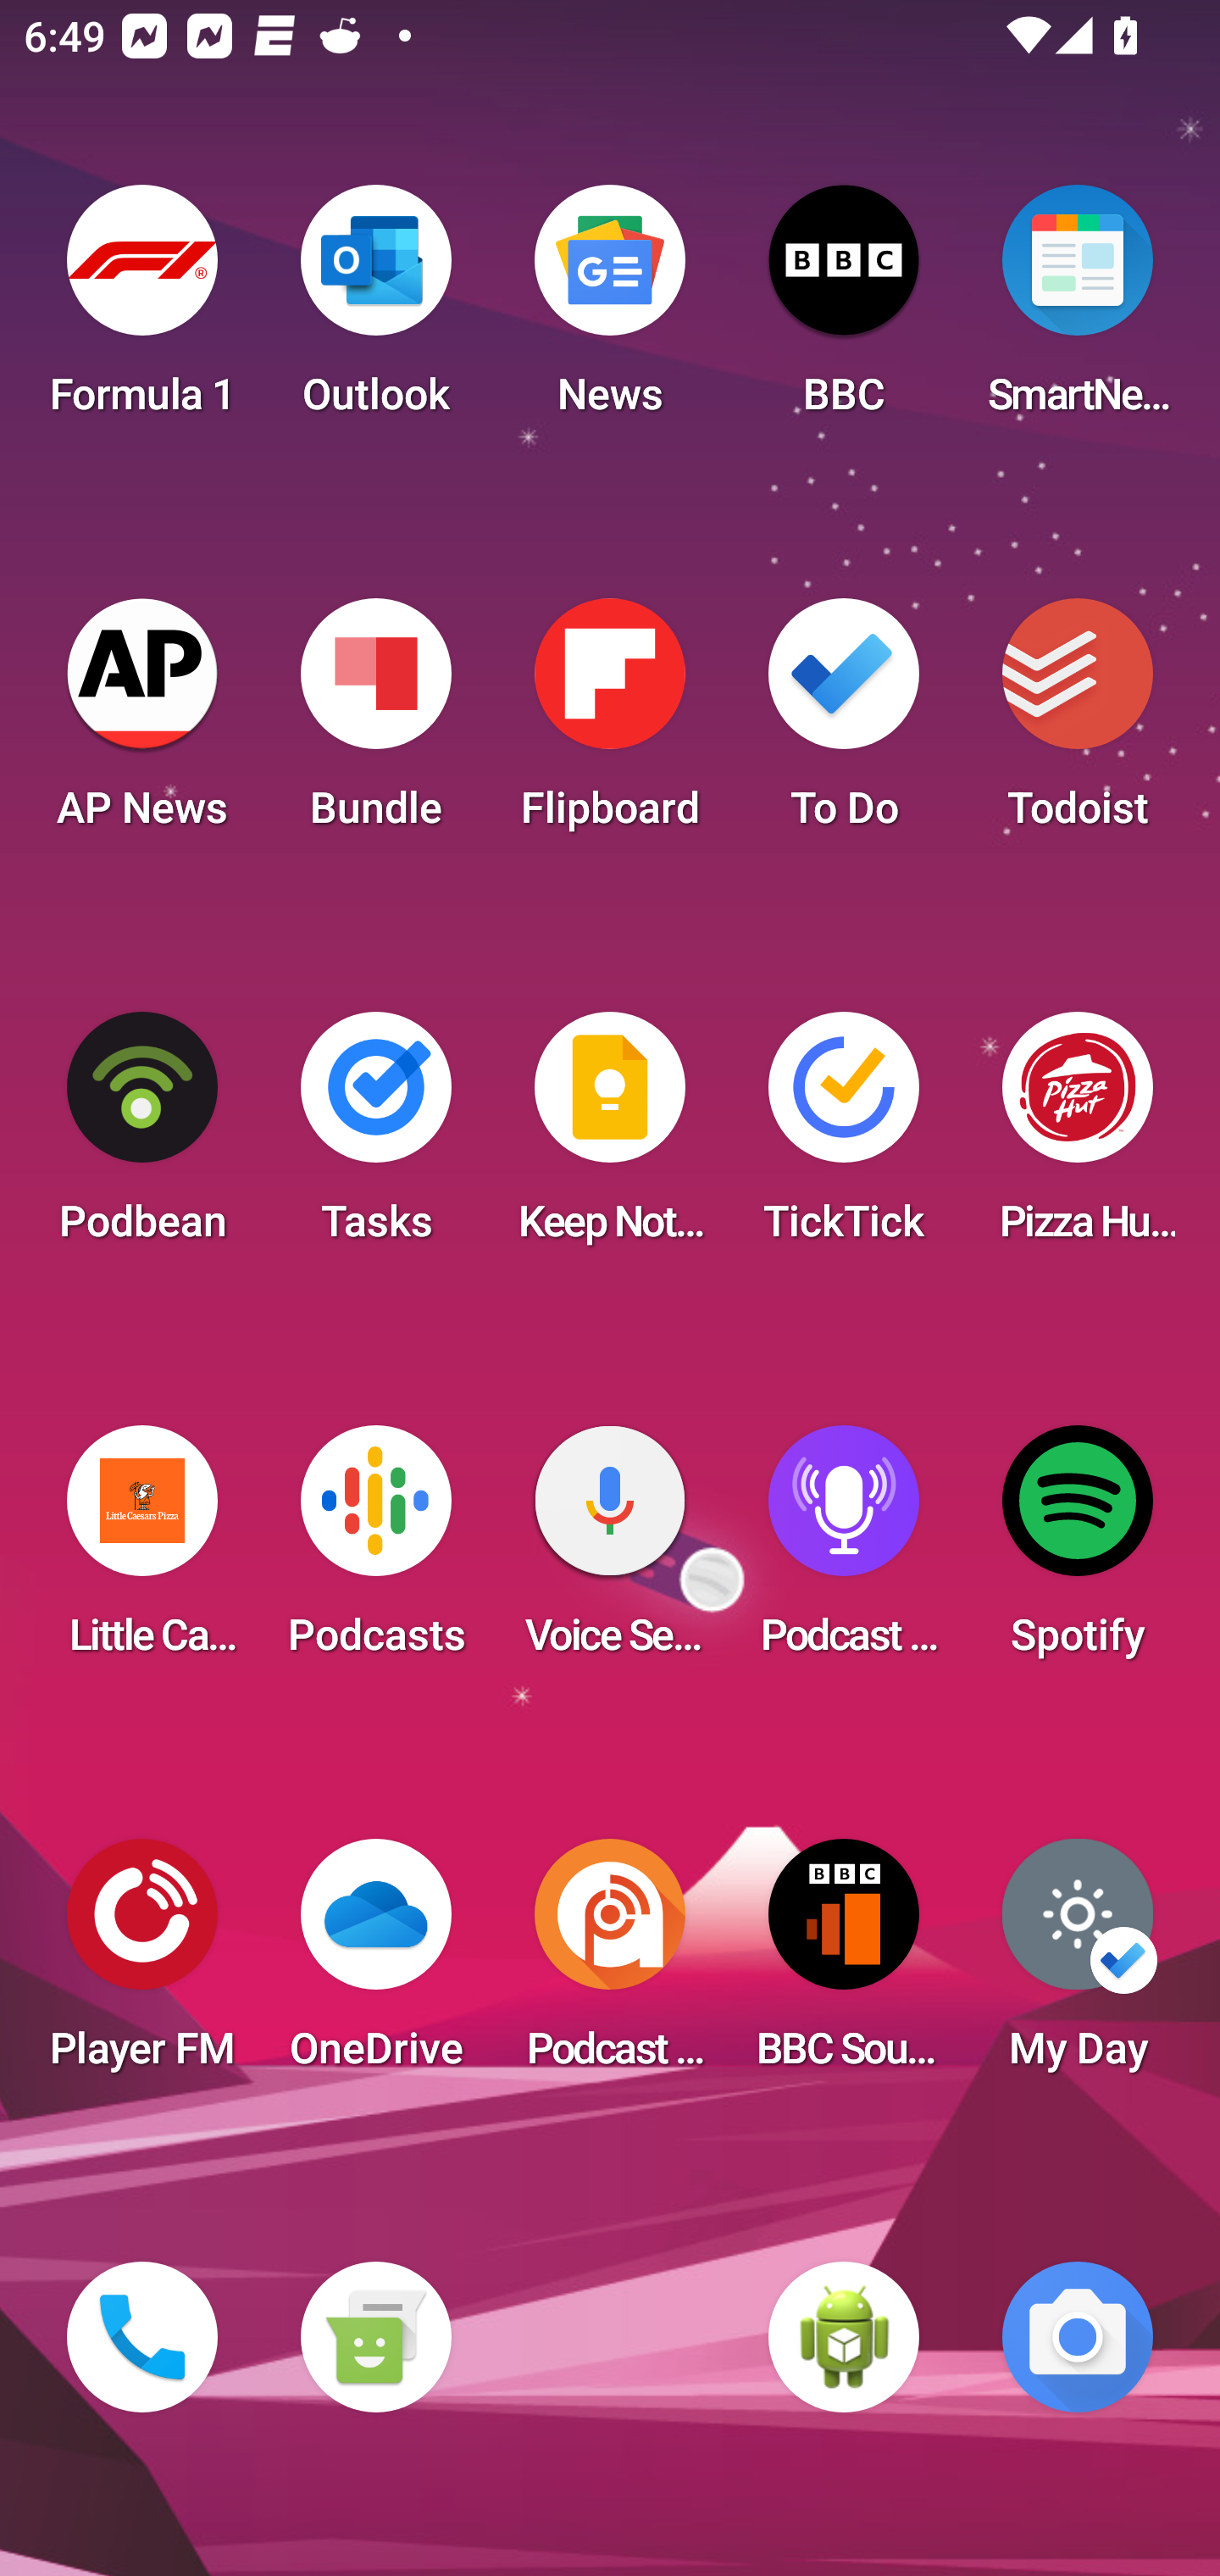 Image resolution: width=1220 pixels, height=2576 pixels. I want to click on BBC Sounds, so click(844, 1964).